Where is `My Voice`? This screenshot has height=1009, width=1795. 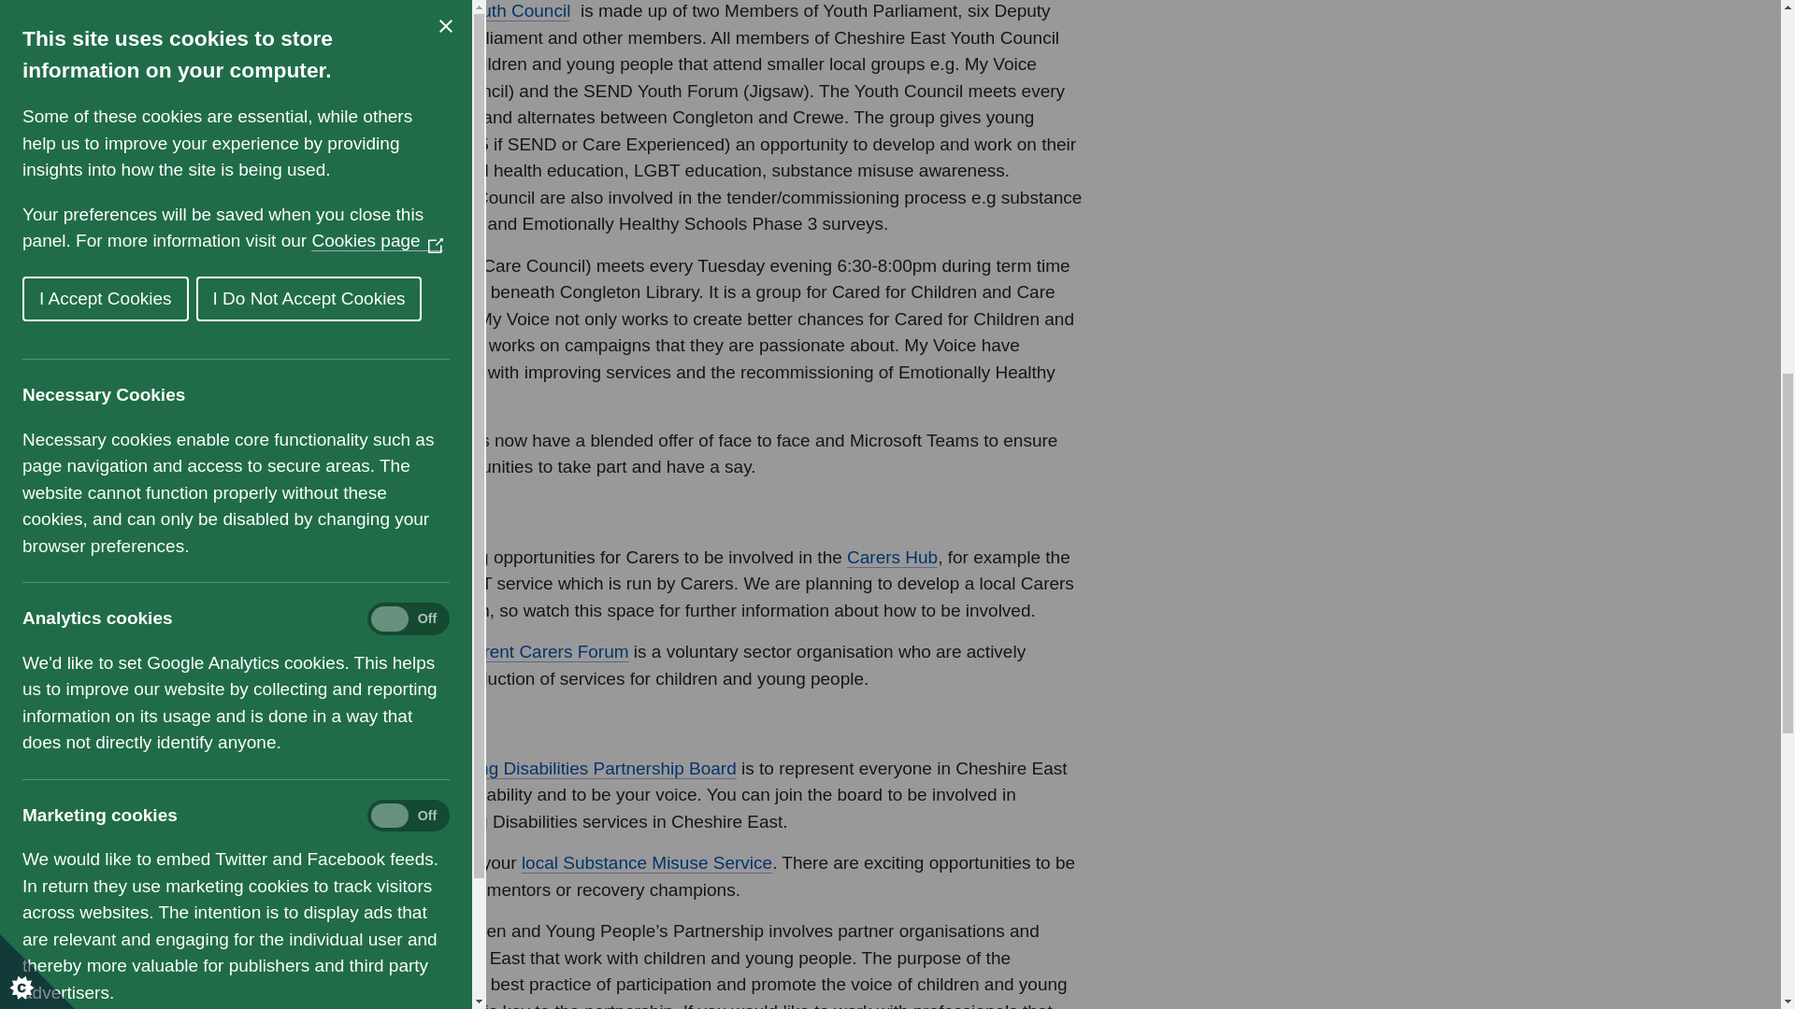 My Voice is located at coordinates (346, 265).